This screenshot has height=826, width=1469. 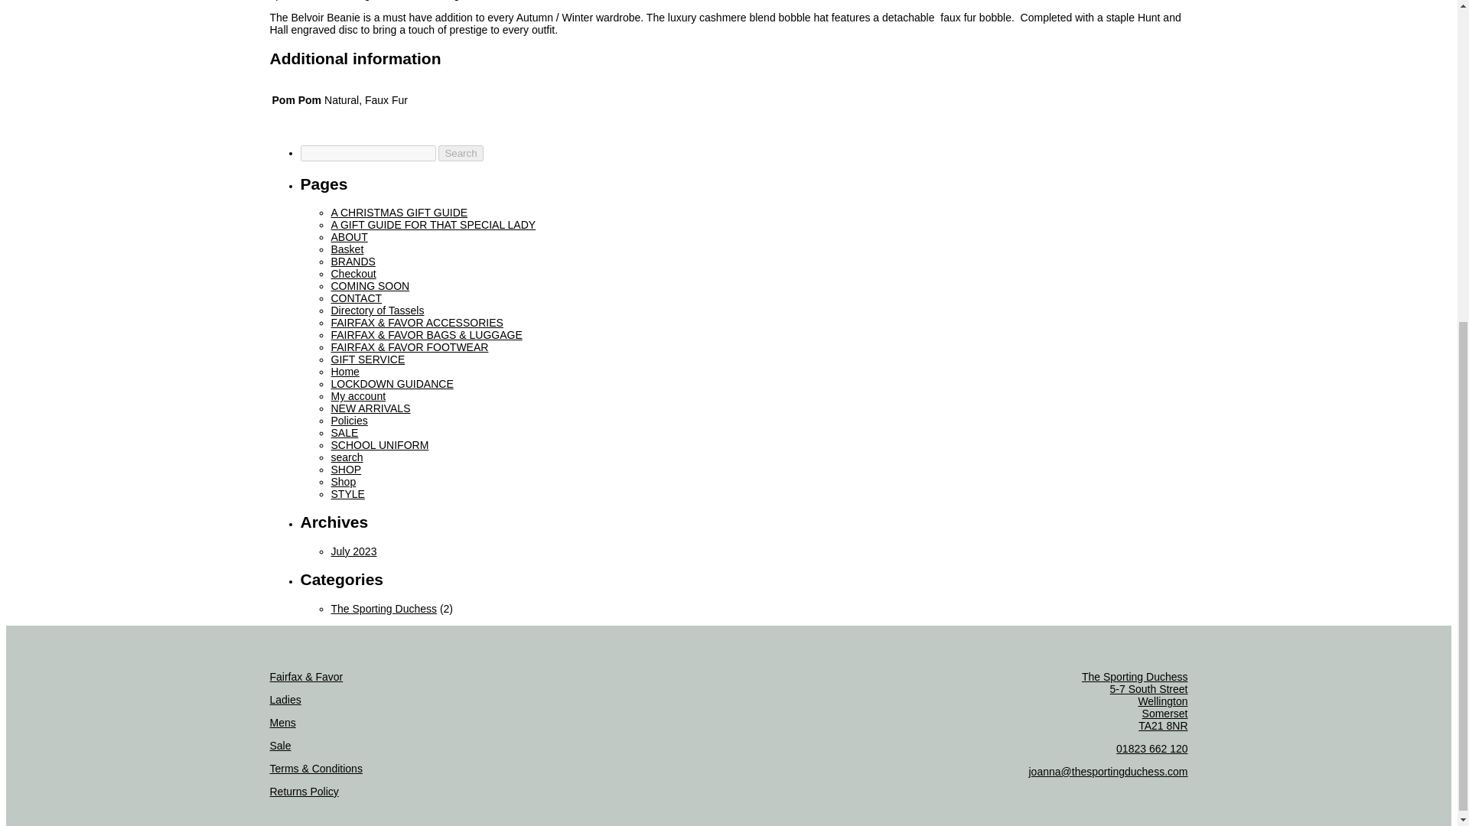 I want to click on COMING SOON, so click(x=370, y=286).